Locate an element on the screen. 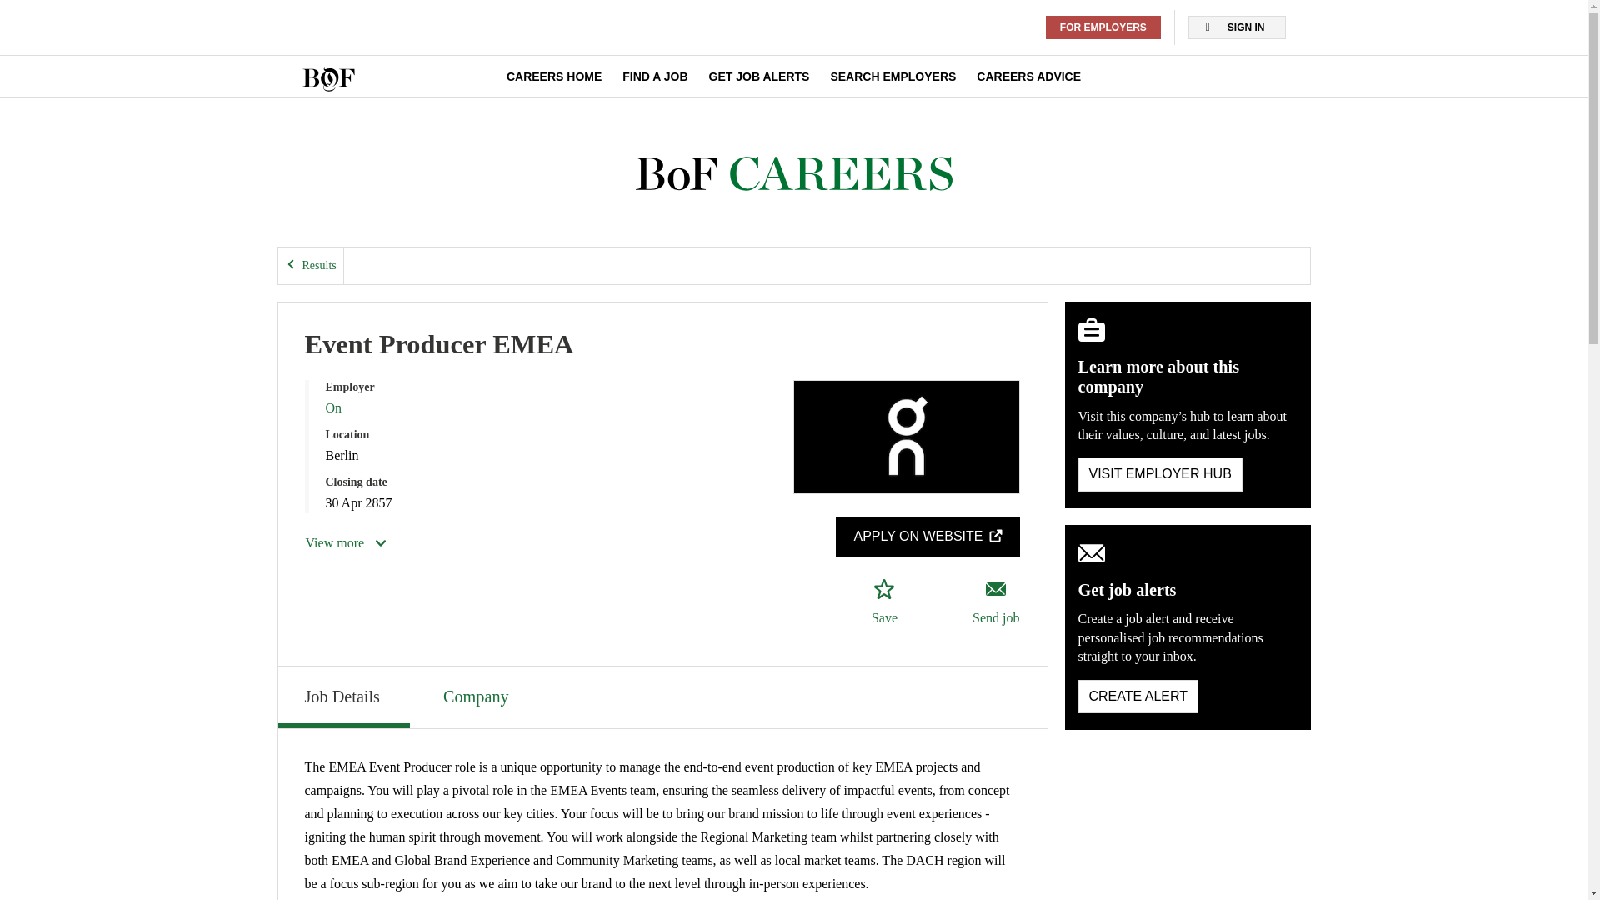 The width and height of the screenshot is (1600, 900). FIND A JOB is located at coordinates (655, 77).